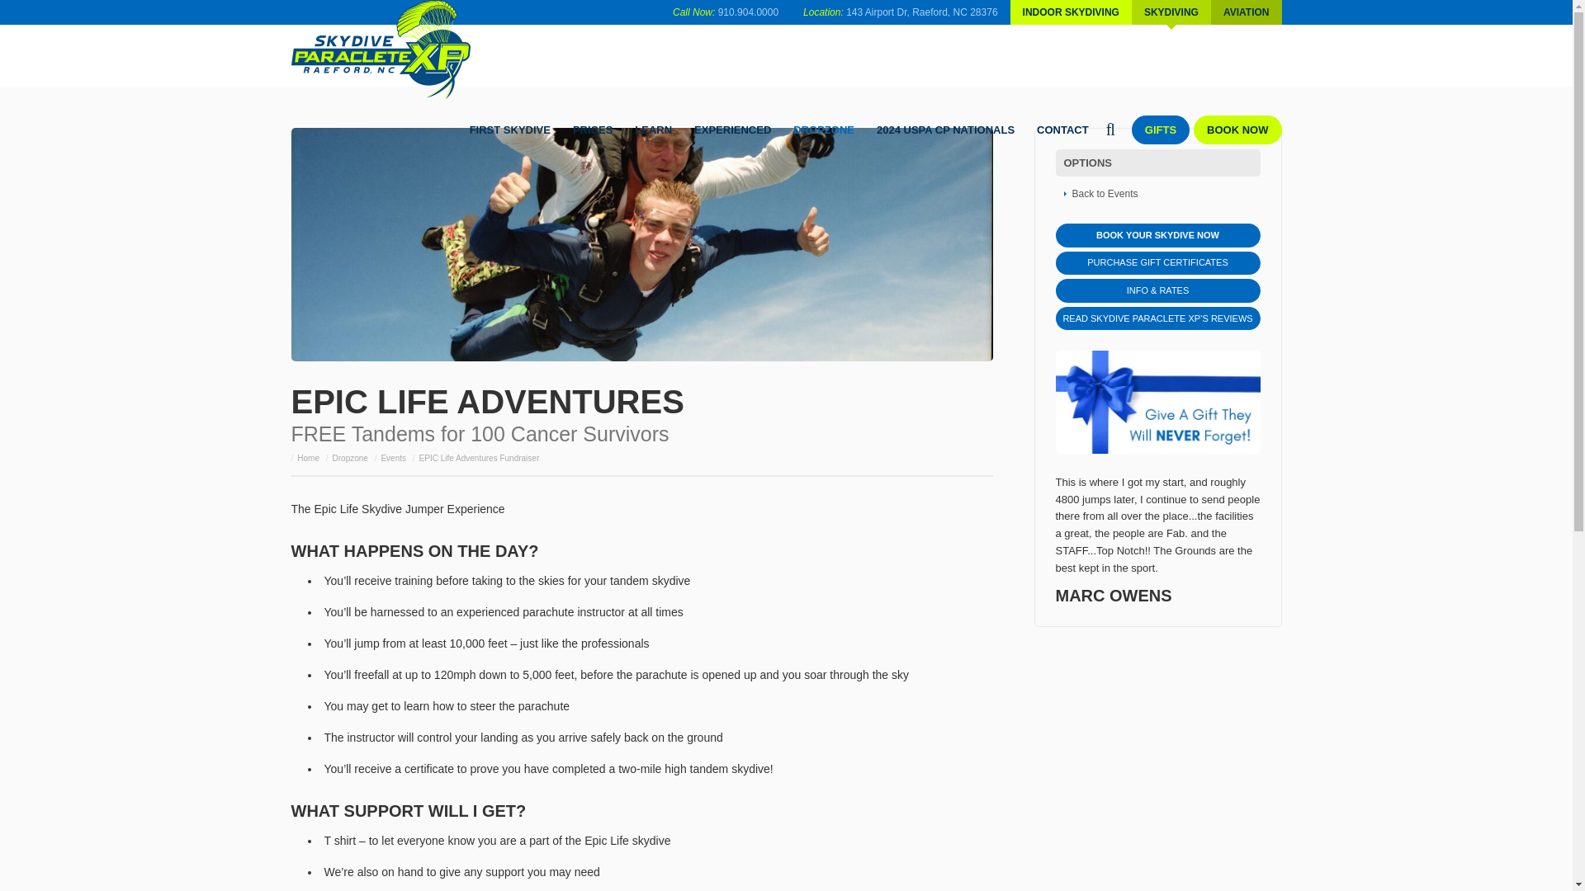 The image size is (1585, 891). Describe the element at coordinates (1171, 12) in the screenshot. I see `SKYDIVING` at that location.